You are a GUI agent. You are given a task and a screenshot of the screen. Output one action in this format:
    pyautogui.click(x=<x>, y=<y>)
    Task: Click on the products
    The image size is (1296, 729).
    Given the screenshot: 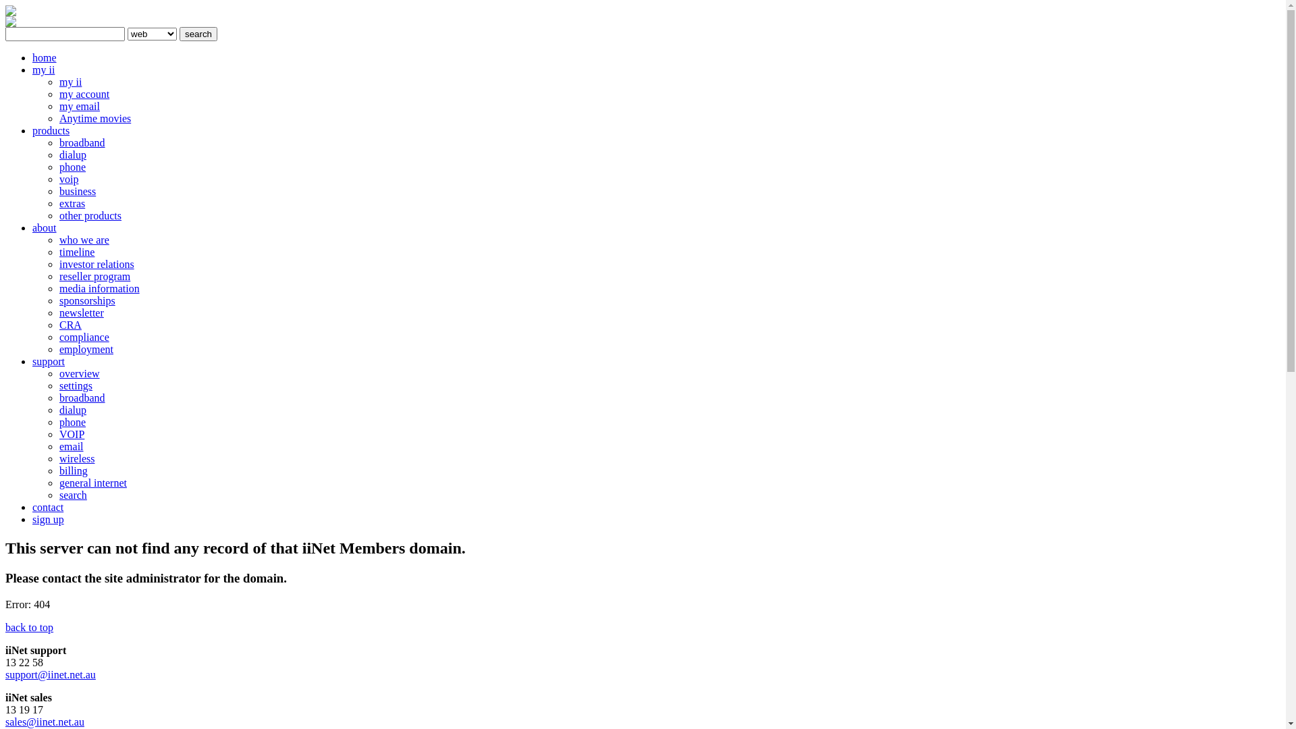 What is the action you would take?
    pyautogui.click(x=51, y=131)
    